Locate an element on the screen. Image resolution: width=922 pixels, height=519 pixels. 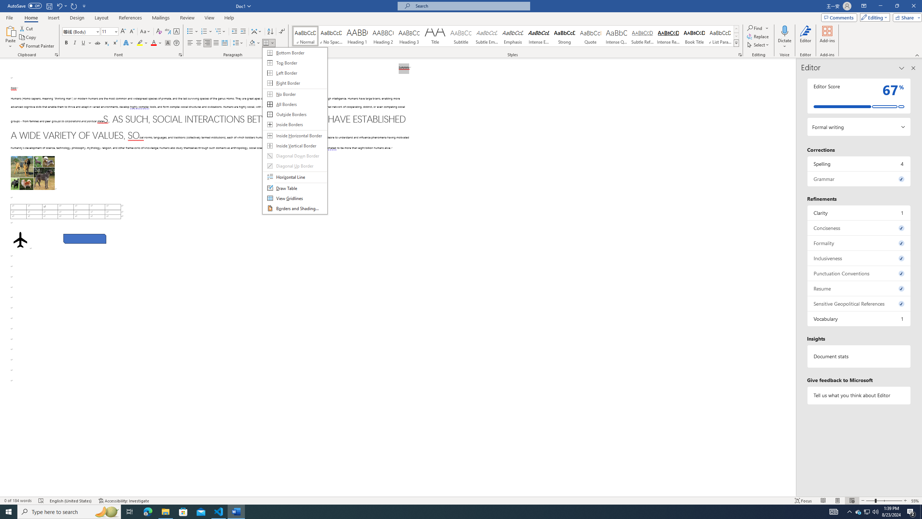
System is located at coordinates (4, 4).